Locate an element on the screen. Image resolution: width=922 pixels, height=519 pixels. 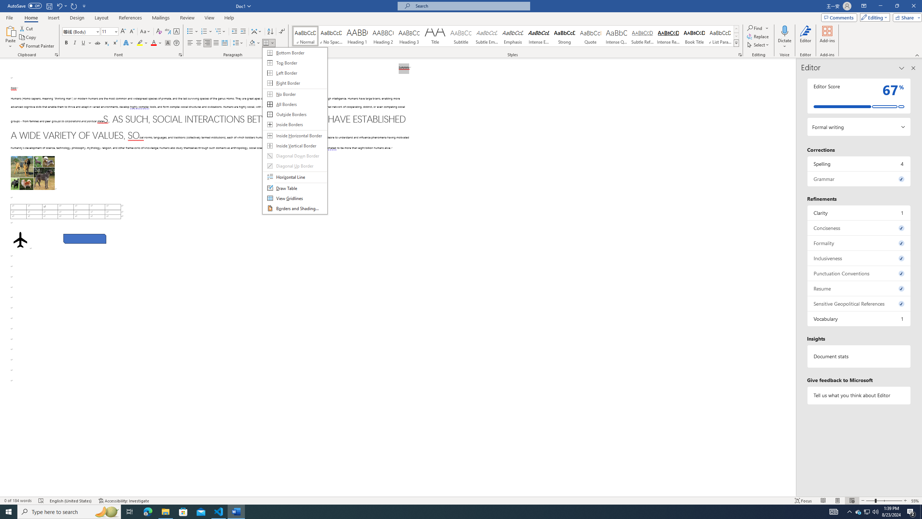
System is located at coordinates (4, 4).